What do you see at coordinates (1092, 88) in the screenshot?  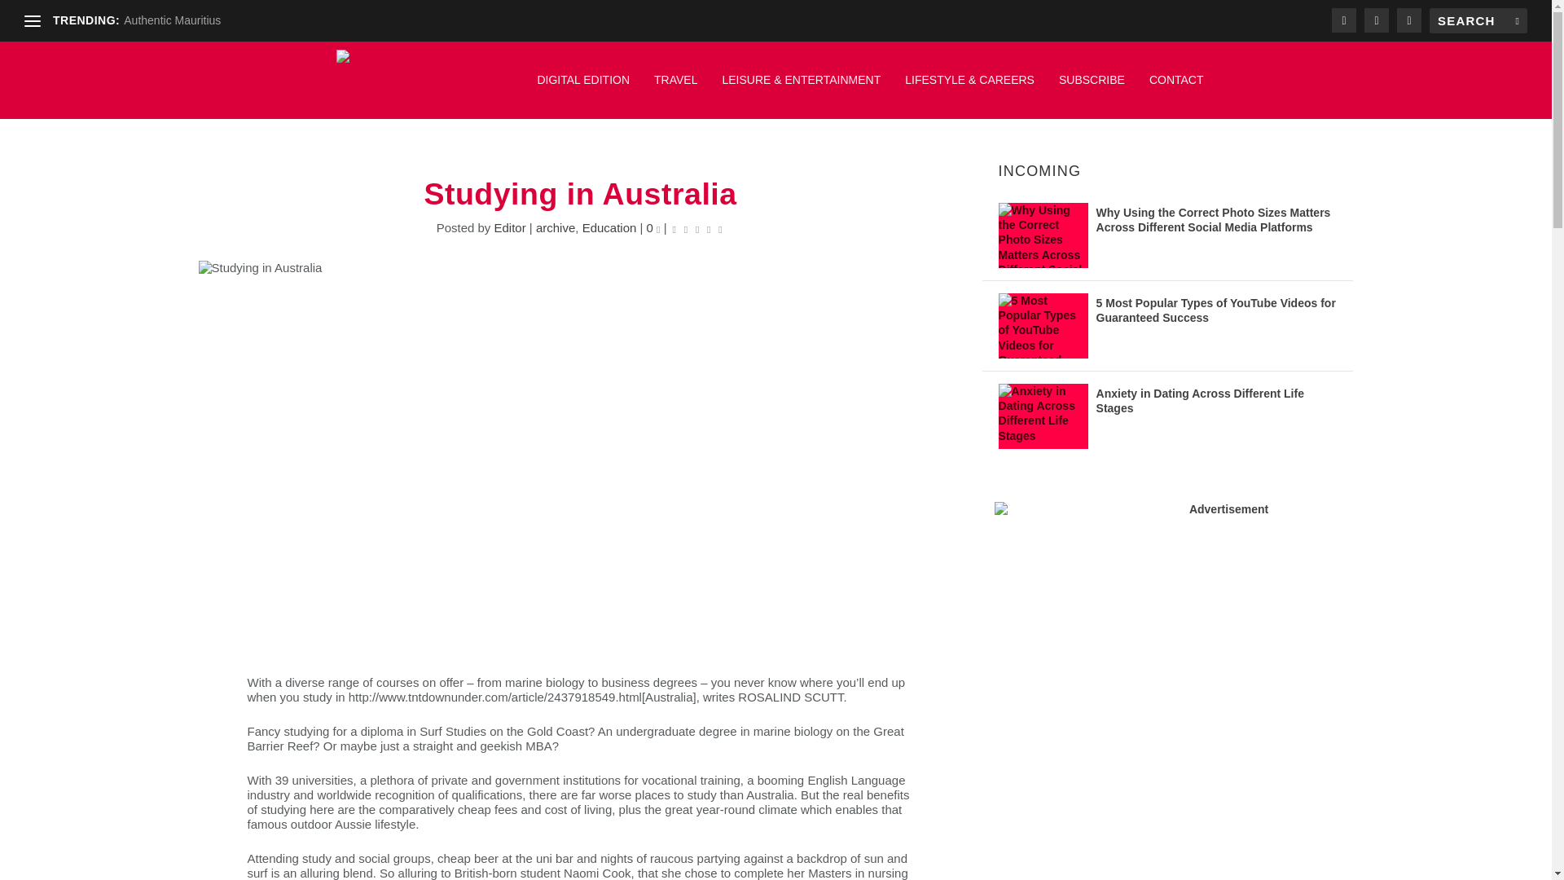 I see `SUBSCRIBE` at bounding box center [1092, 88].